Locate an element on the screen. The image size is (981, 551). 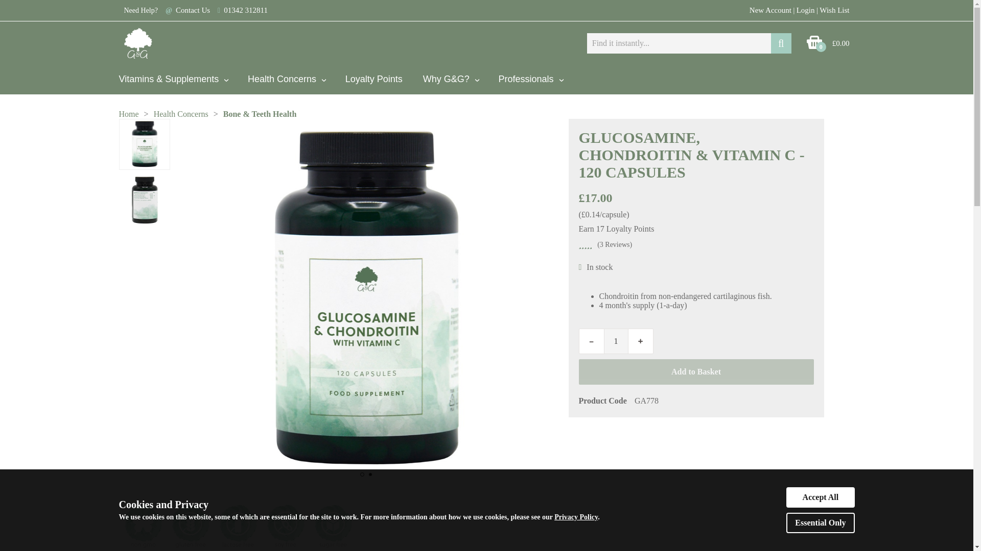
Lactose Free is located at coordinates (238, 527).